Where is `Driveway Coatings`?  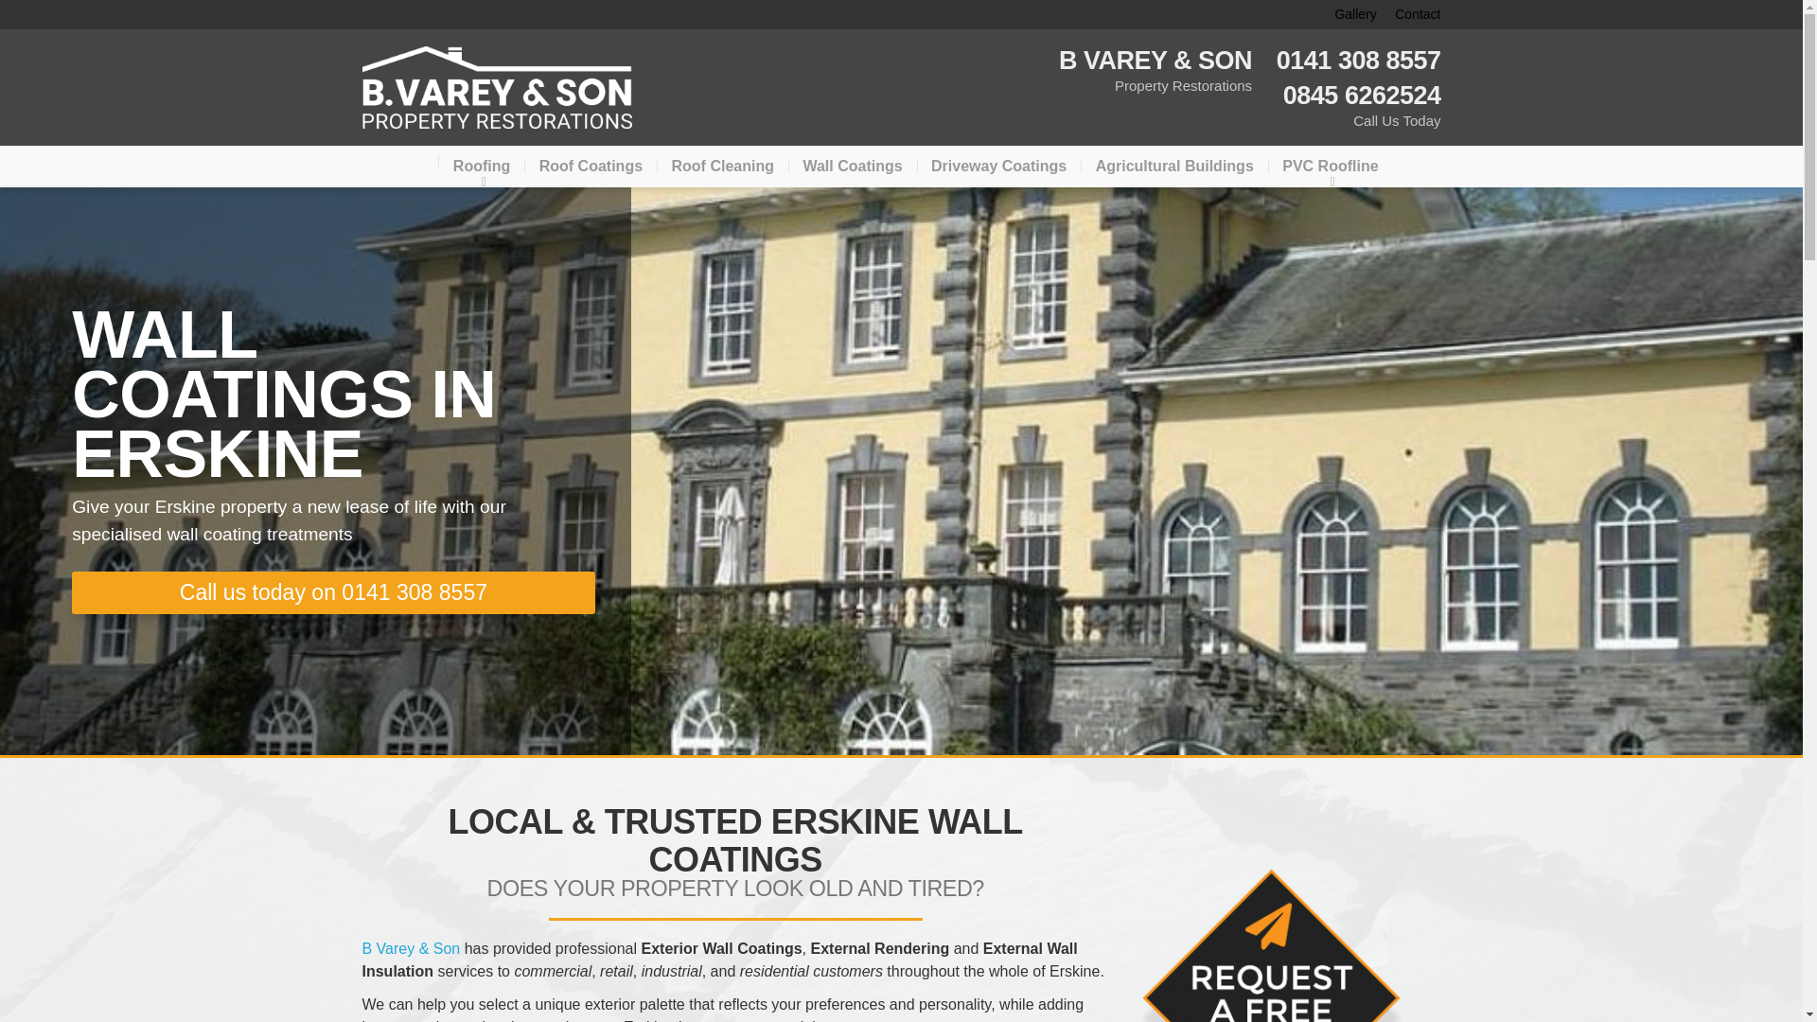 Driveway Coatings is located at coordinates (999, 167).